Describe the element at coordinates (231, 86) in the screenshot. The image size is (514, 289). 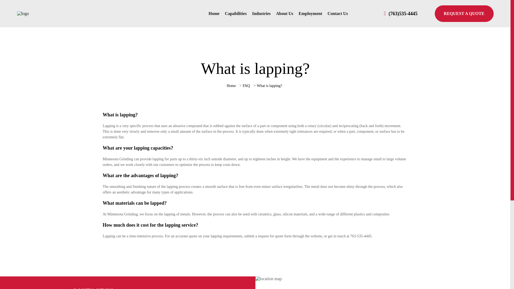
I see `Home` at that location.